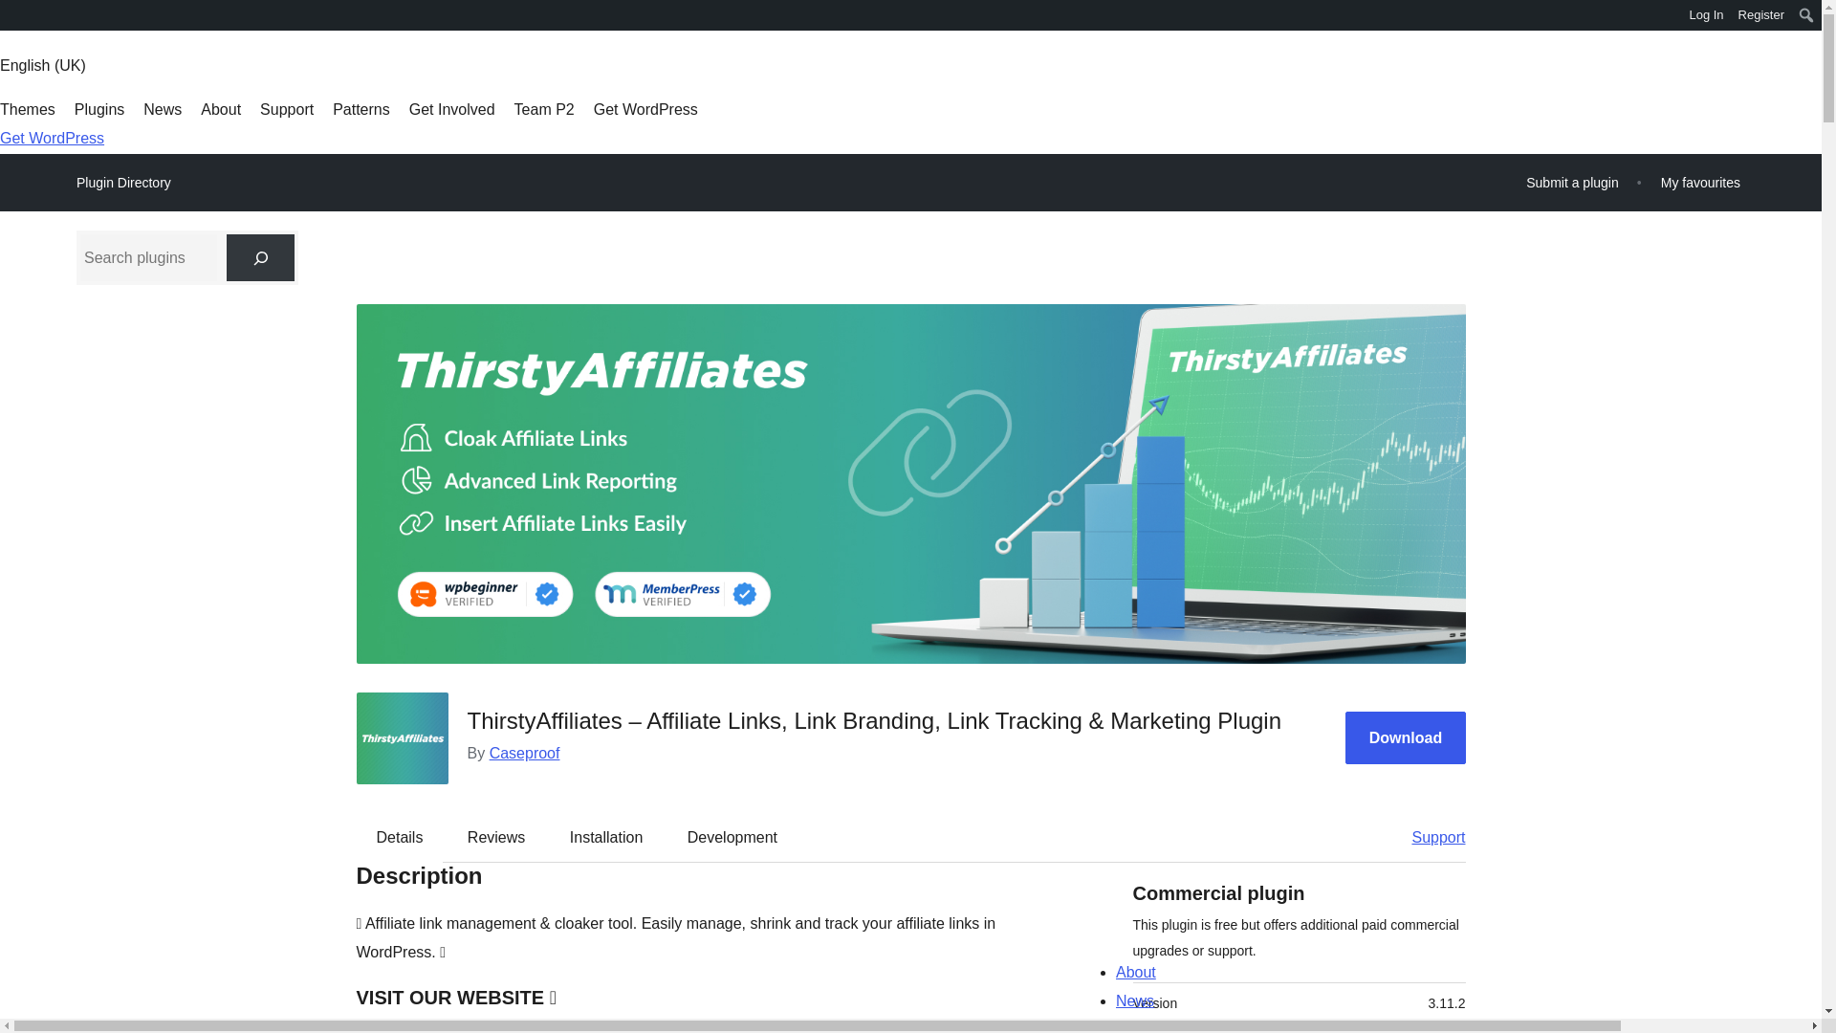 Image resolution: width=1836 pixels, height=1033 pixels. Describe the element at coordinates (1700, 182) in the screenshot. I see `My favourites` at that location.